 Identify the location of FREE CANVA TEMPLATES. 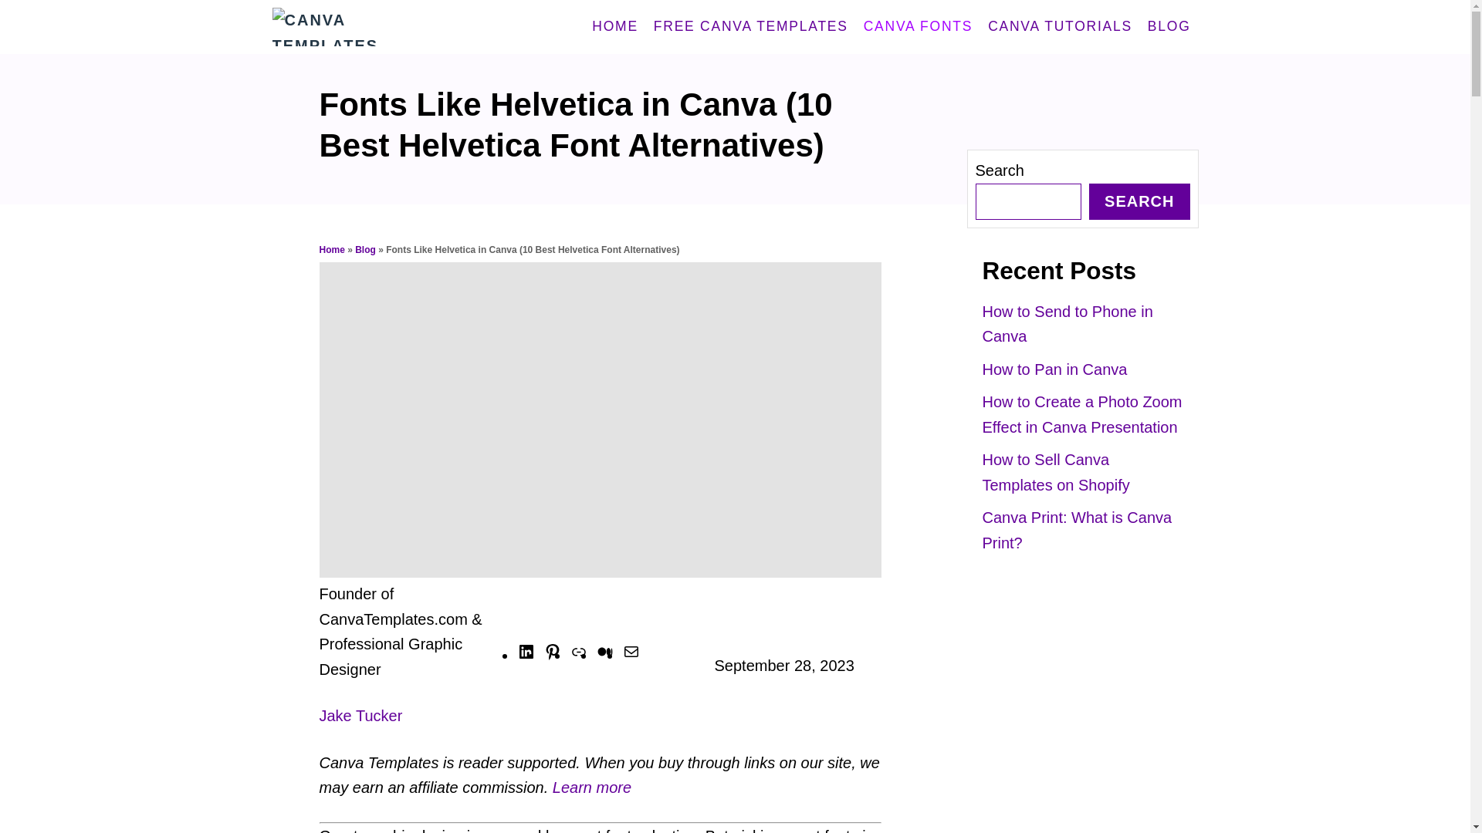
(751, 27).